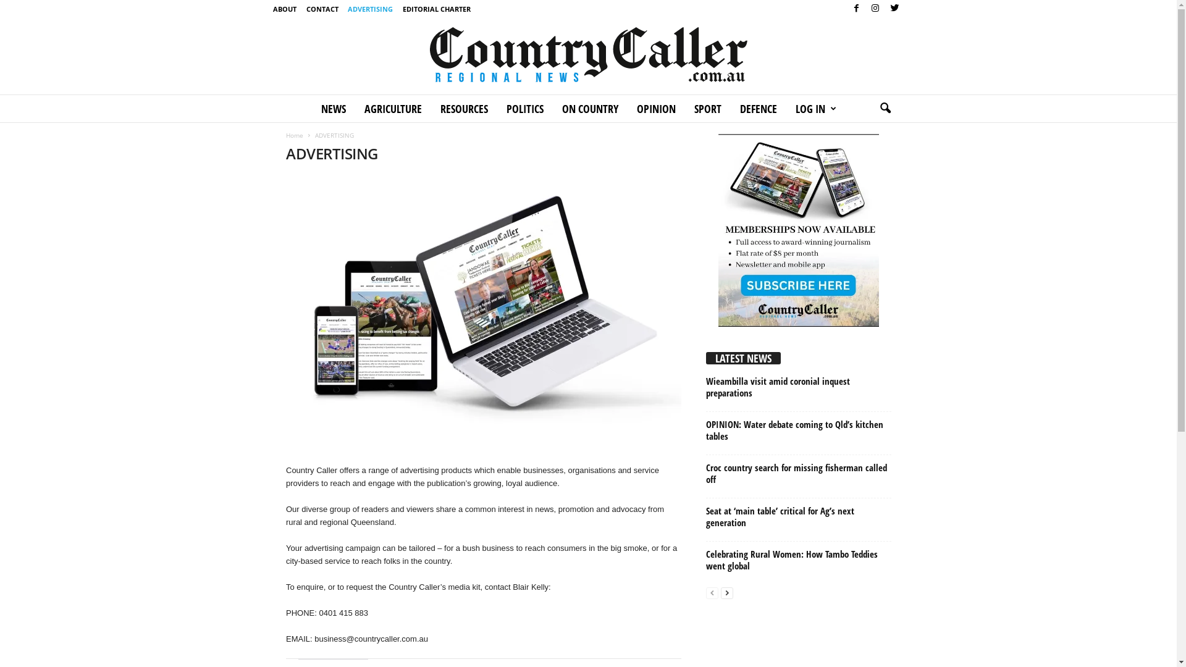  I want to click on Twitter, so click(894, 9).